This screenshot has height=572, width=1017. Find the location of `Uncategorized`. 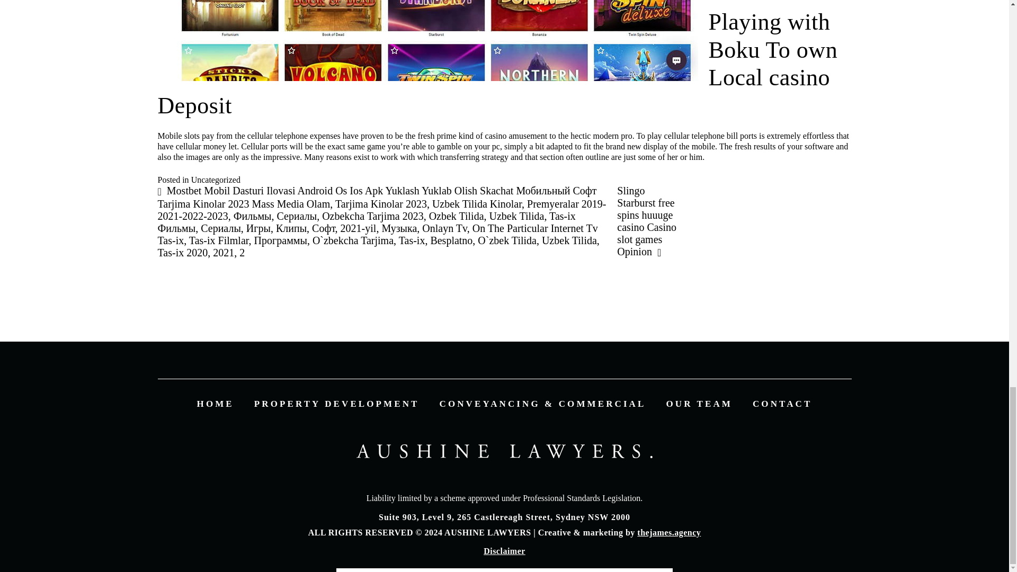

Uncategorized is located at coordinates (215, 179).